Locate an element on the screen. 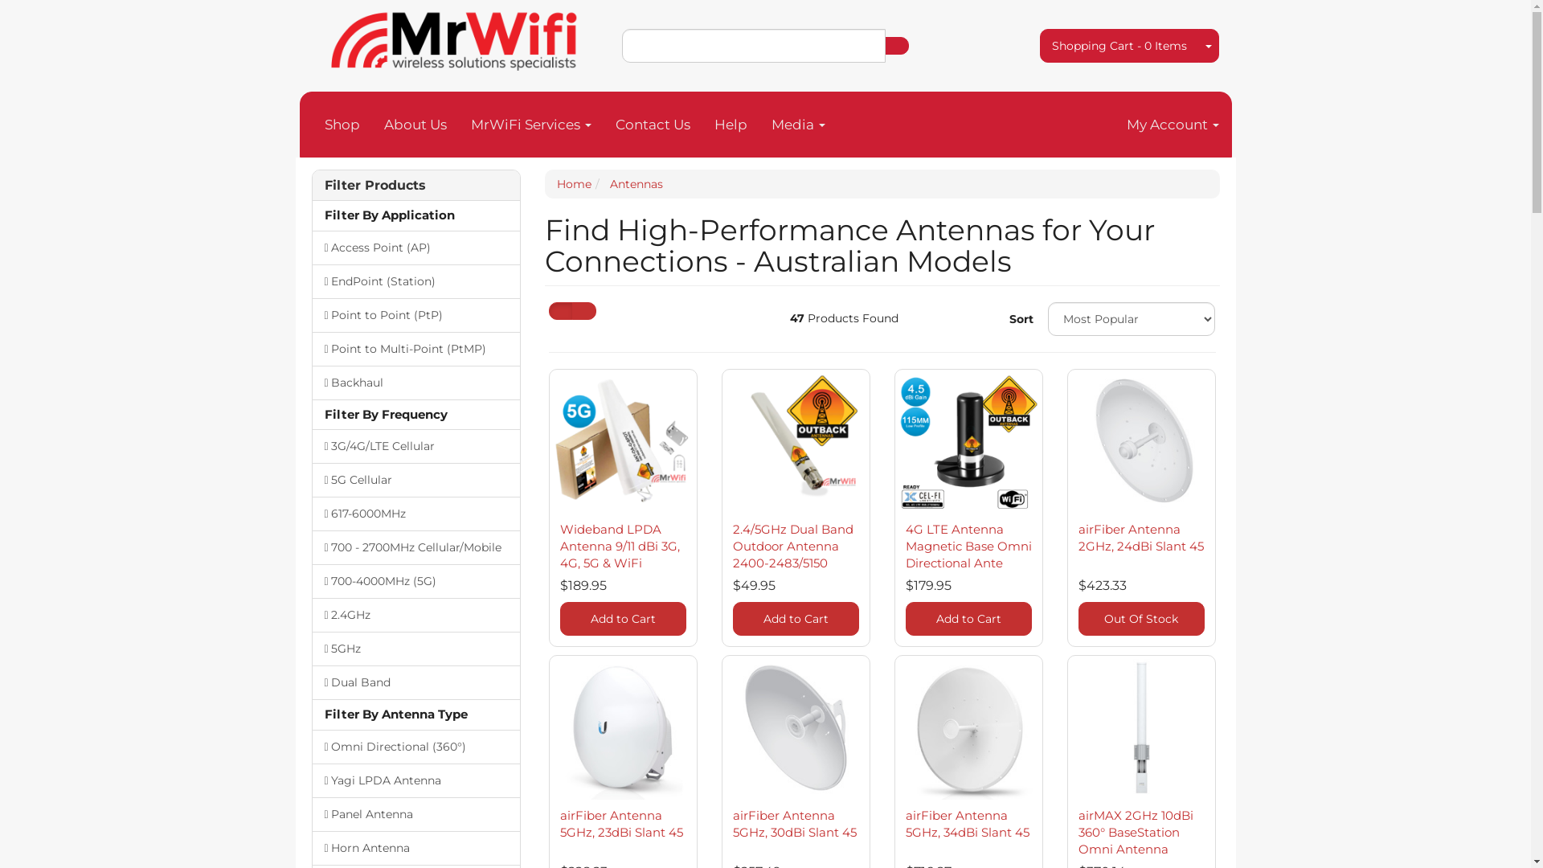  Contact Us is located at coordinates (653, 125).